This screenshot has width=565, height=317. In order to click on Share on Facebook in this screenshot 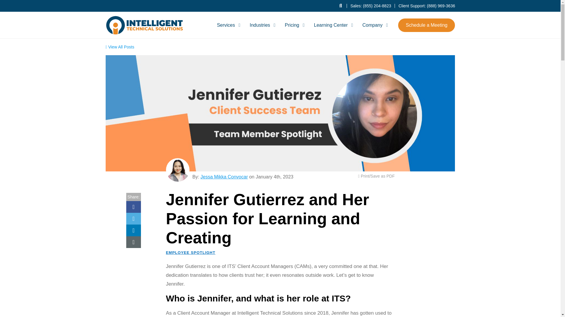, I will do `click(133, 207)`.